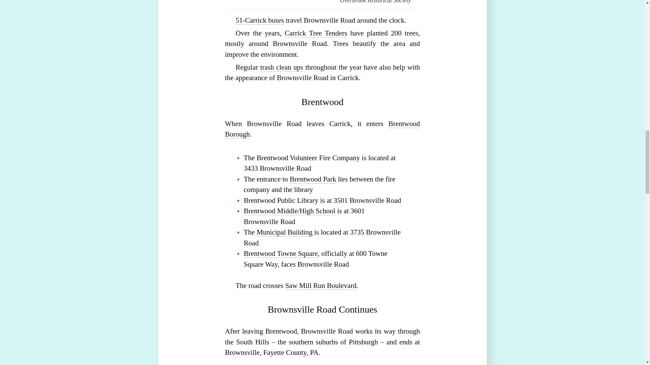 Image resolution: width=650 pixels, height=365 pixels. I want to click on trash clean ups, so click(282, 67).